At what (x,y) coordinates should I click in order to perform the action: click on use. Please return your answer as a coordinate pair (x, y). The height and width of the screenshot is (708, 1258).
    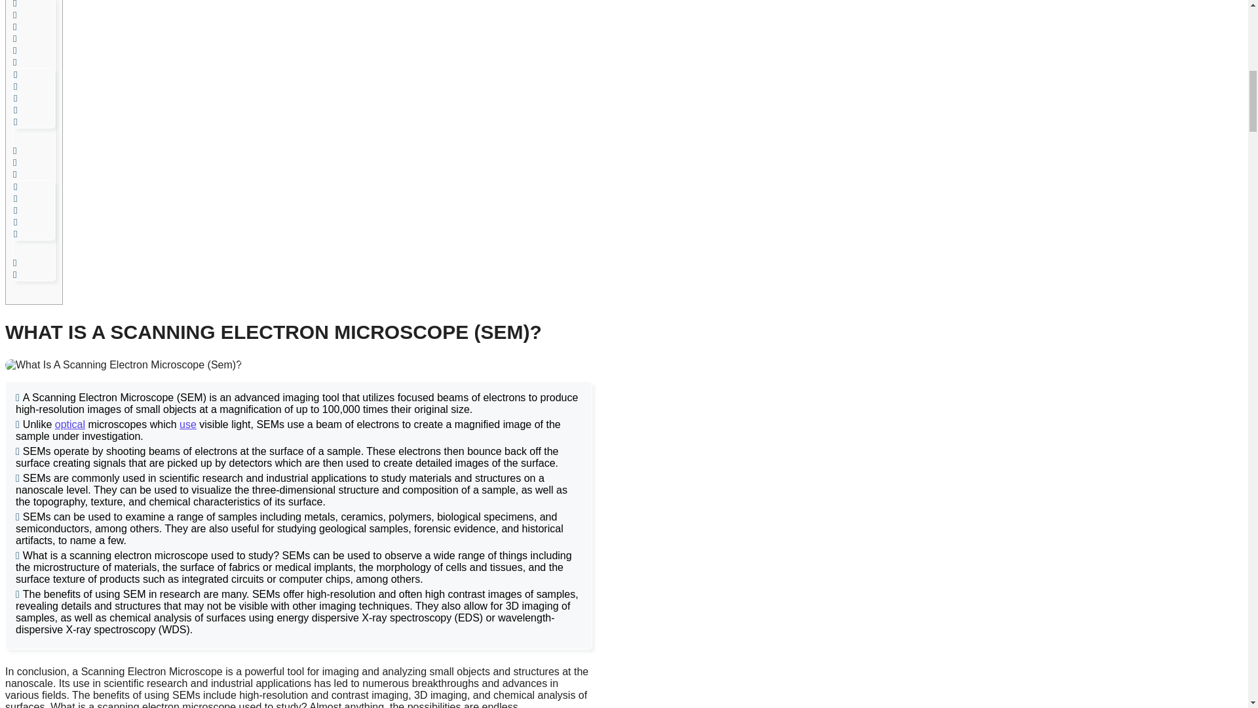
    Looking at the image, I should click on (187, 424).